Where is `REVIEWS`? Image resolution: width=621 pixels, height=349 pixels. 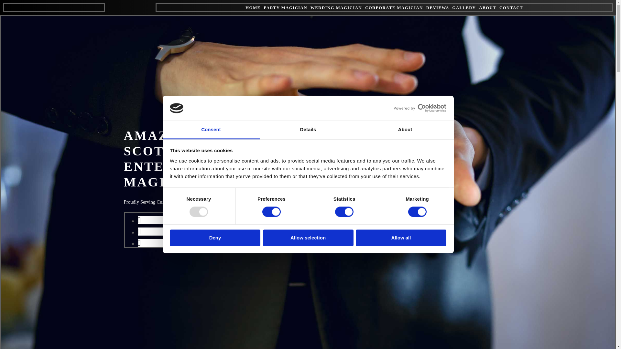
REVIEWS is located at coordinates (437, 8).